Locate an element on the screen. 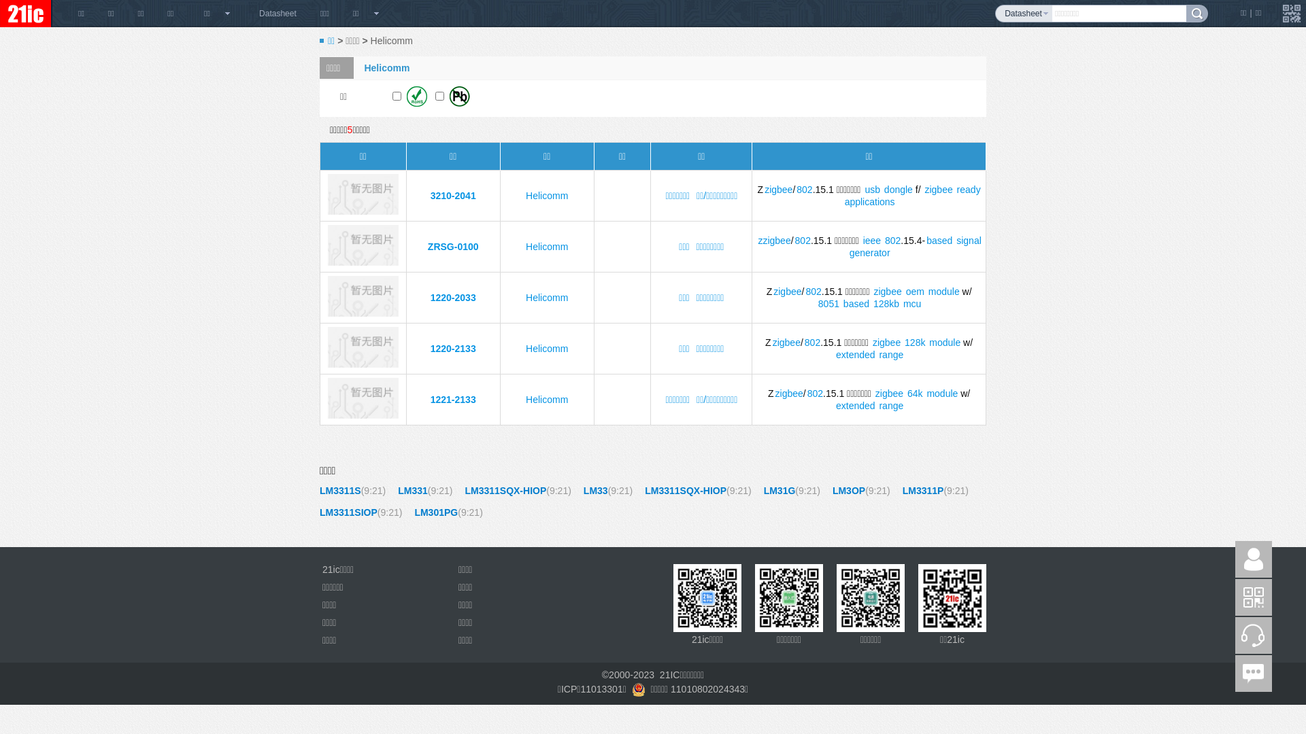  zigbee is located at coordinates (939, 190).